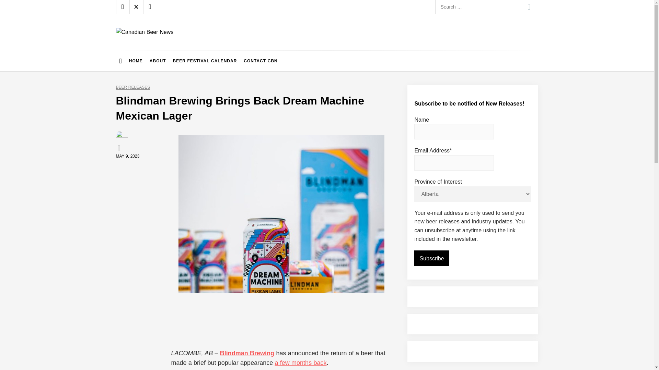 The height and width of the screenshot is (370, 659). I want to click on Canadian Beer News, so click(174, 43).